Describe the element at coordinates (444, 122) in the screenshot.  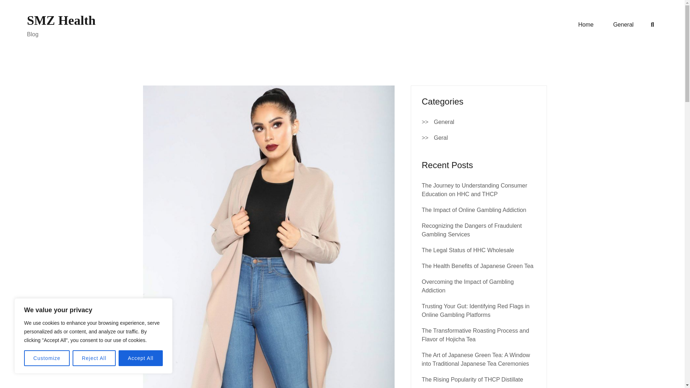
I see `General` at that location.